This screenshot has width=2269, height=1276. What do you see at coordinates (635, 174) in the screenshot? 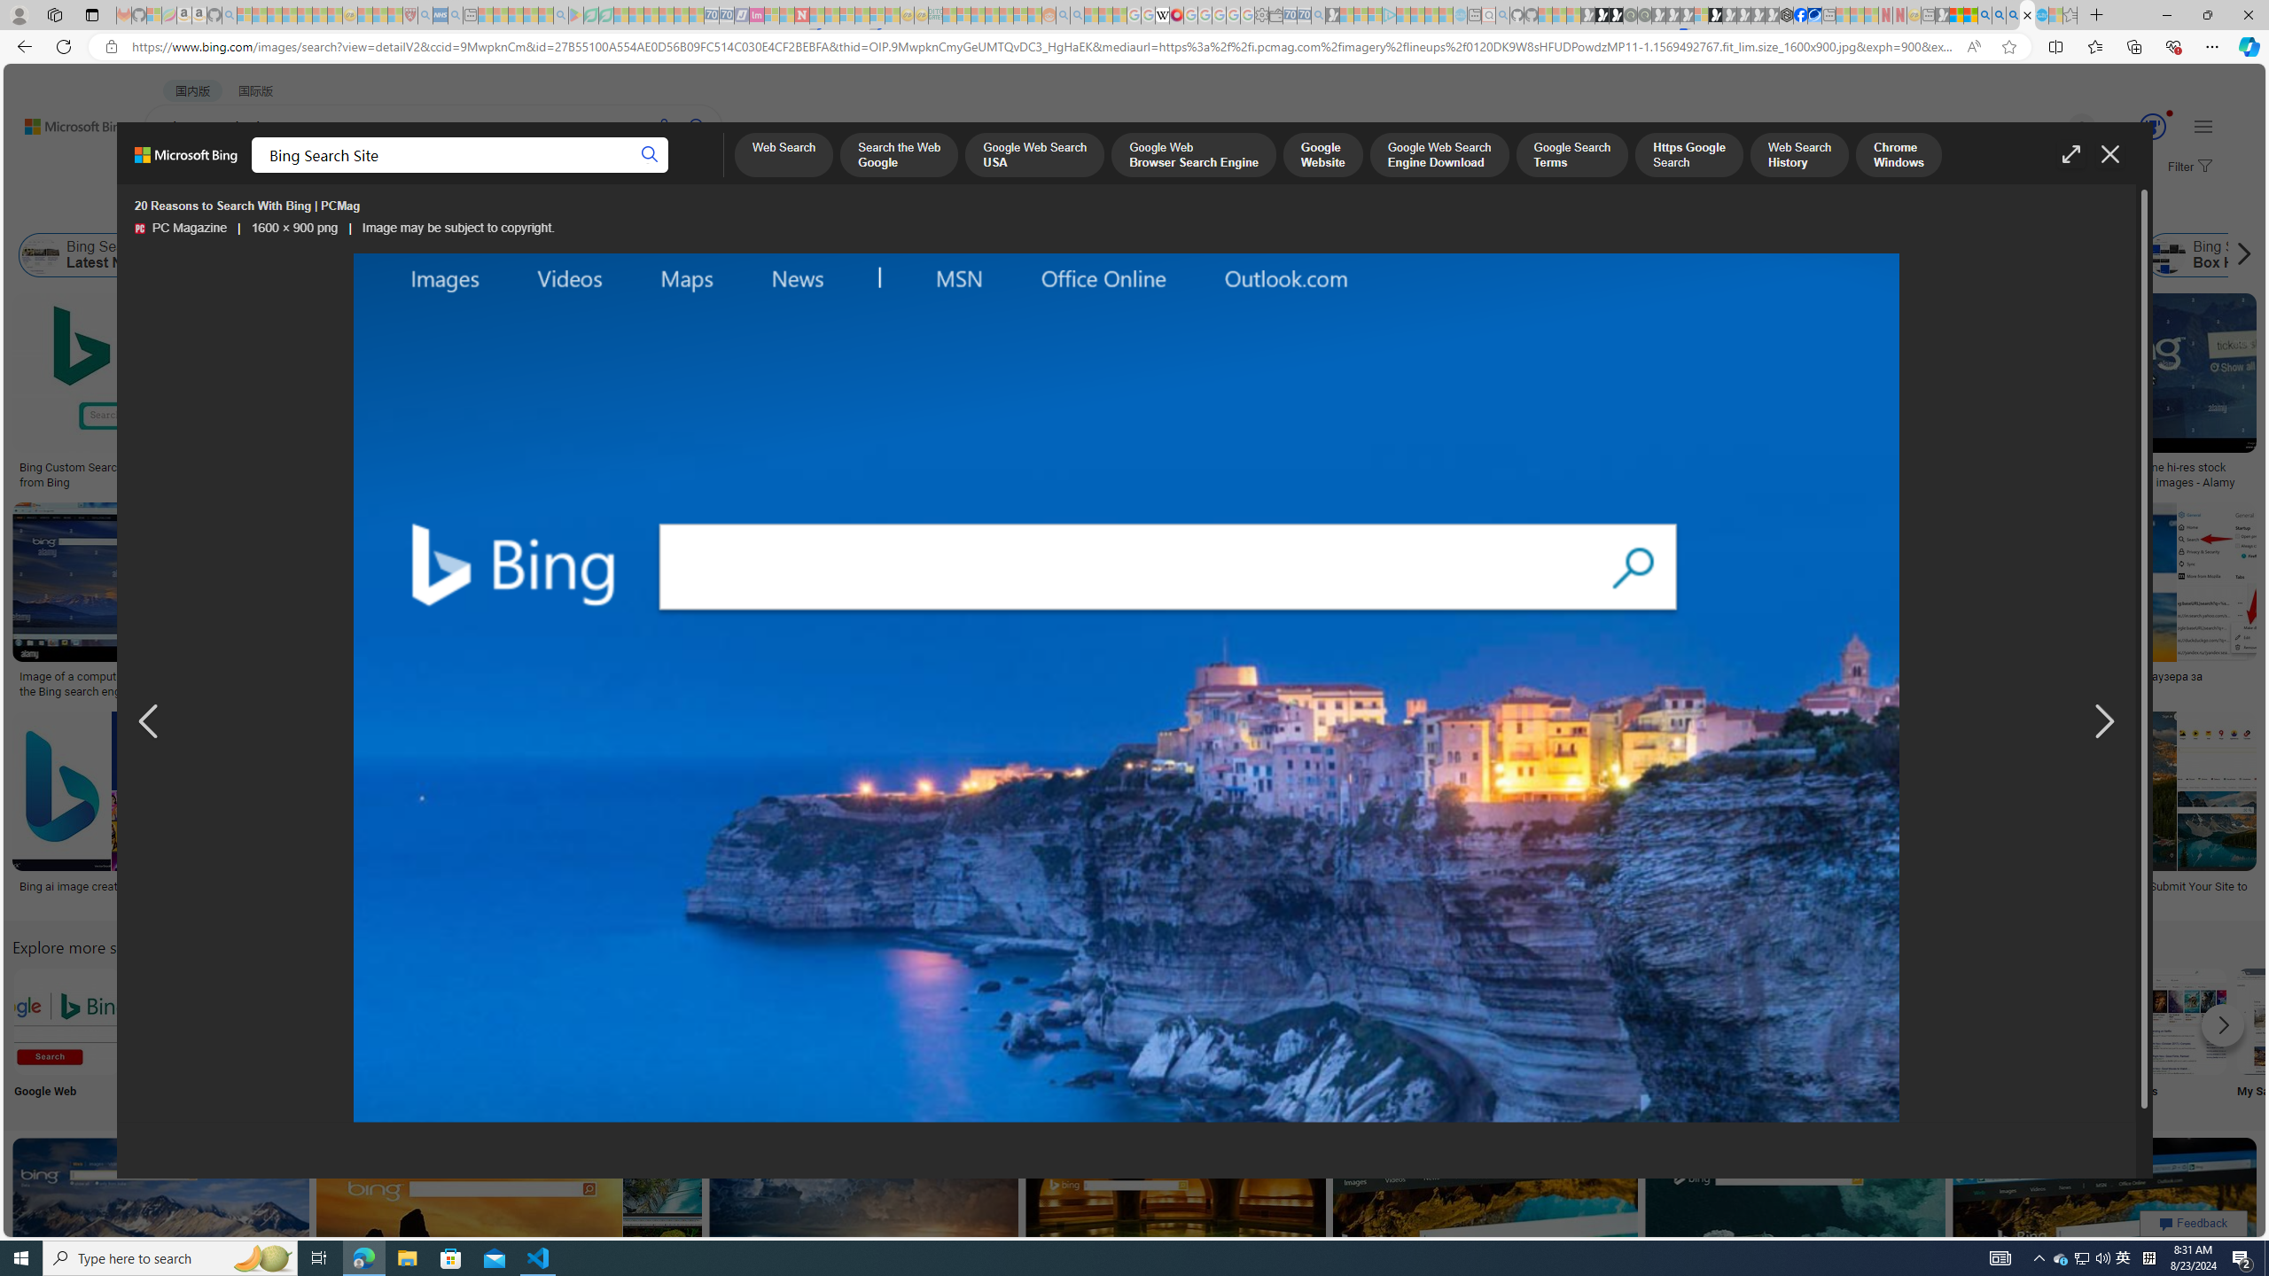
I see `DICT` at bounding box center [635, 174].